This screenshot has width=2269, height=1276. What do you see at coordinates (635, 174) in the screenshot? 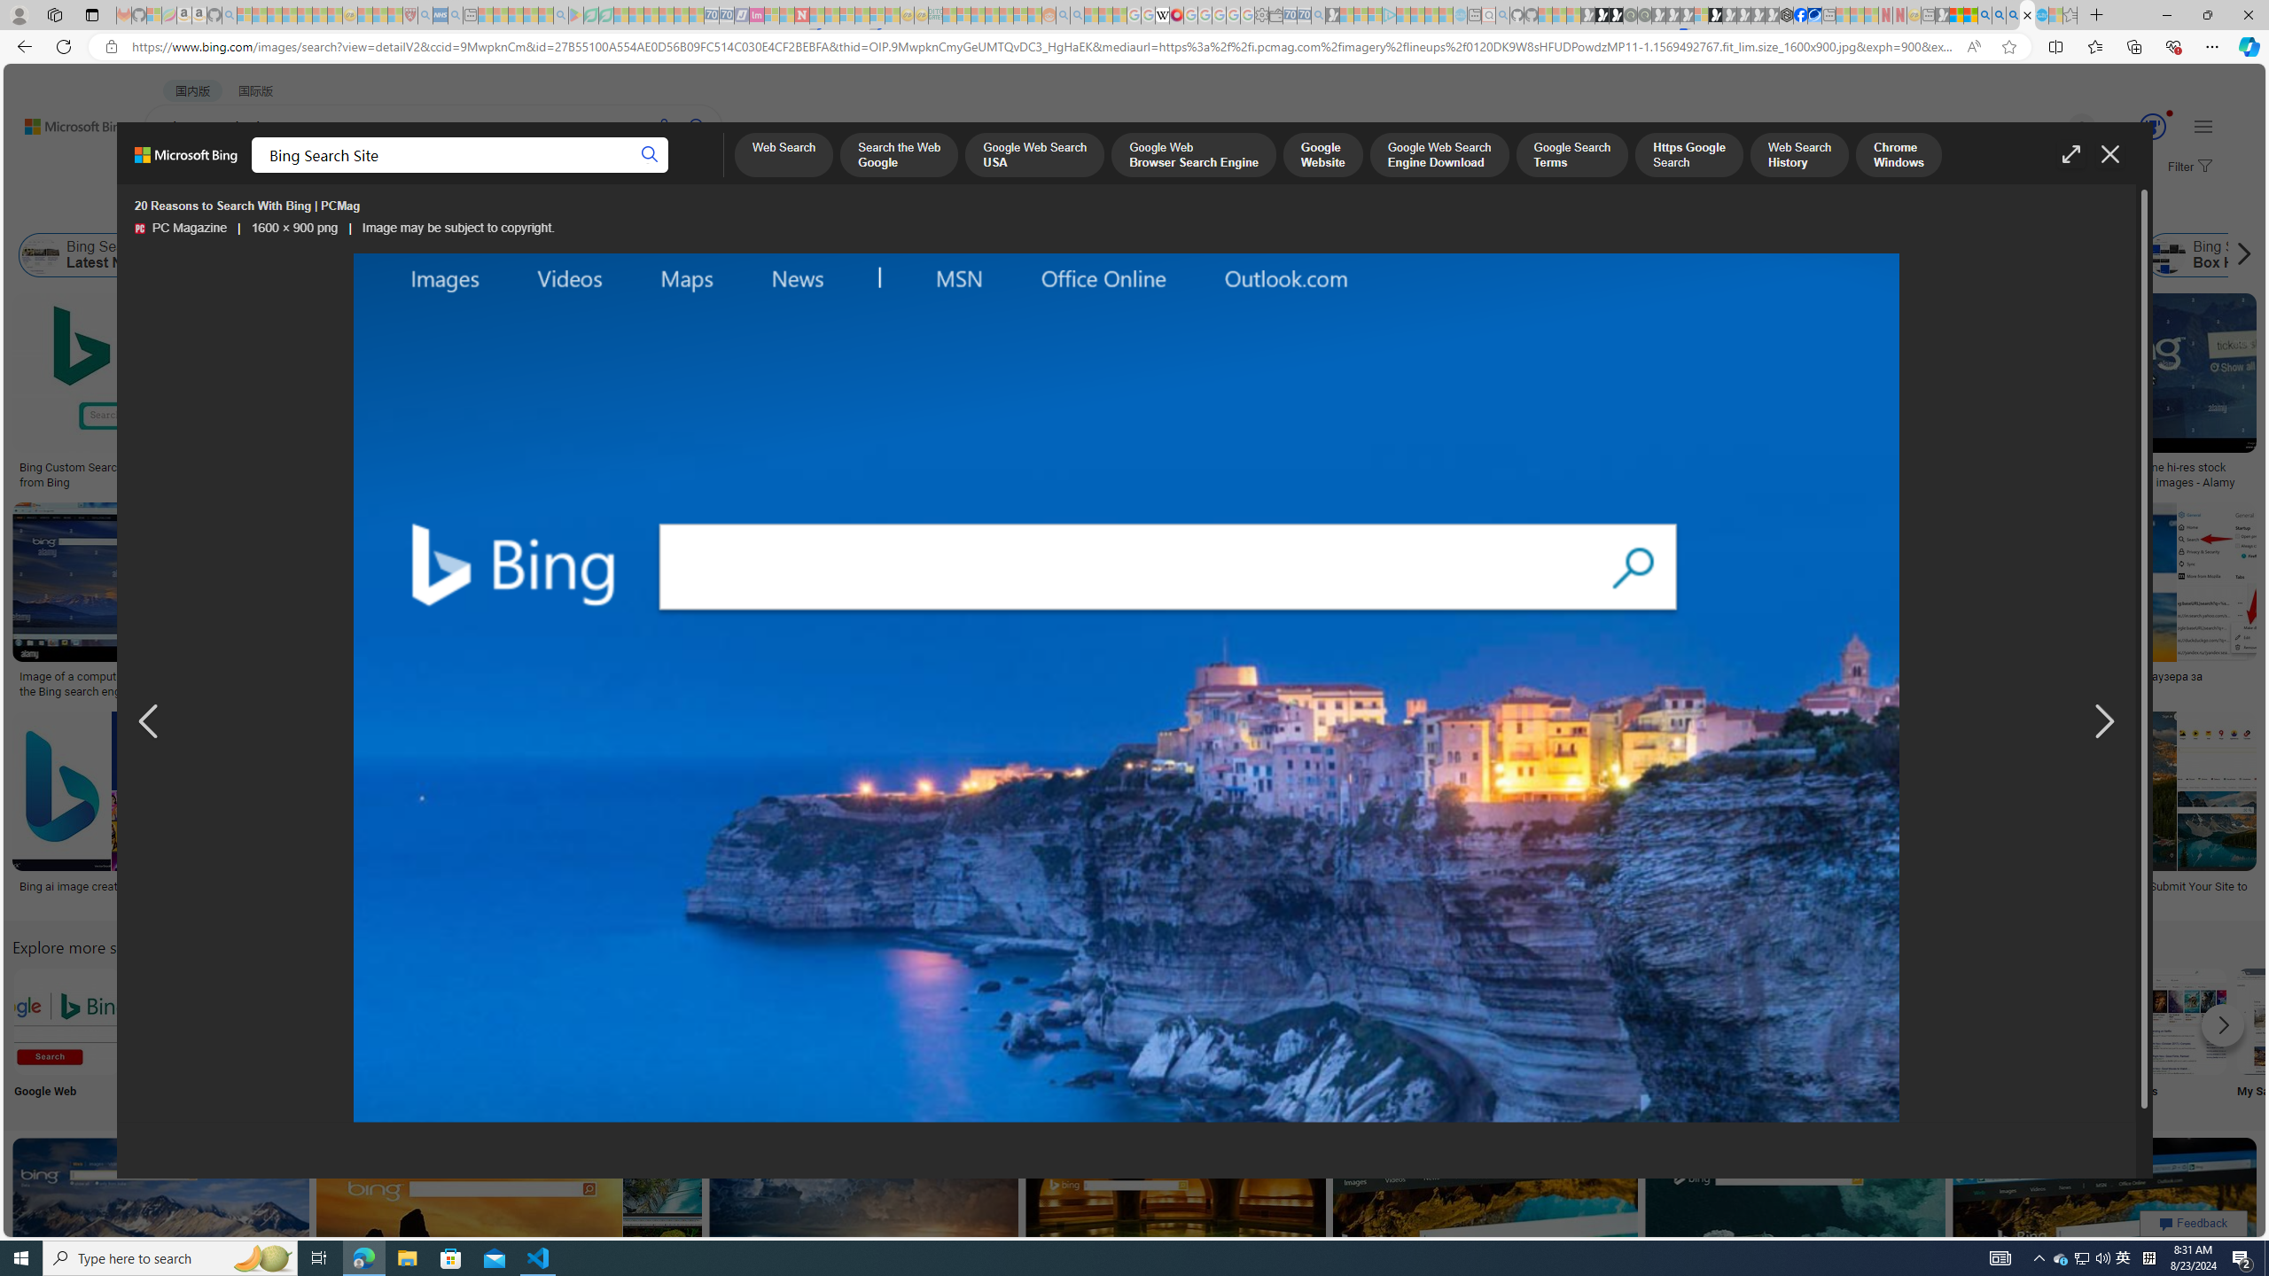
I see `DICT` at bounding box center [635, 174].